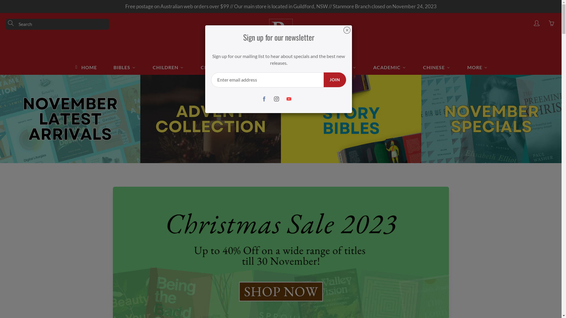 This screenshot has height=318, width=566. What do you see at coordinates (551, 23) in the screenshot?
I see `You have 0 items in your cart` at bounding box center [551, 23].